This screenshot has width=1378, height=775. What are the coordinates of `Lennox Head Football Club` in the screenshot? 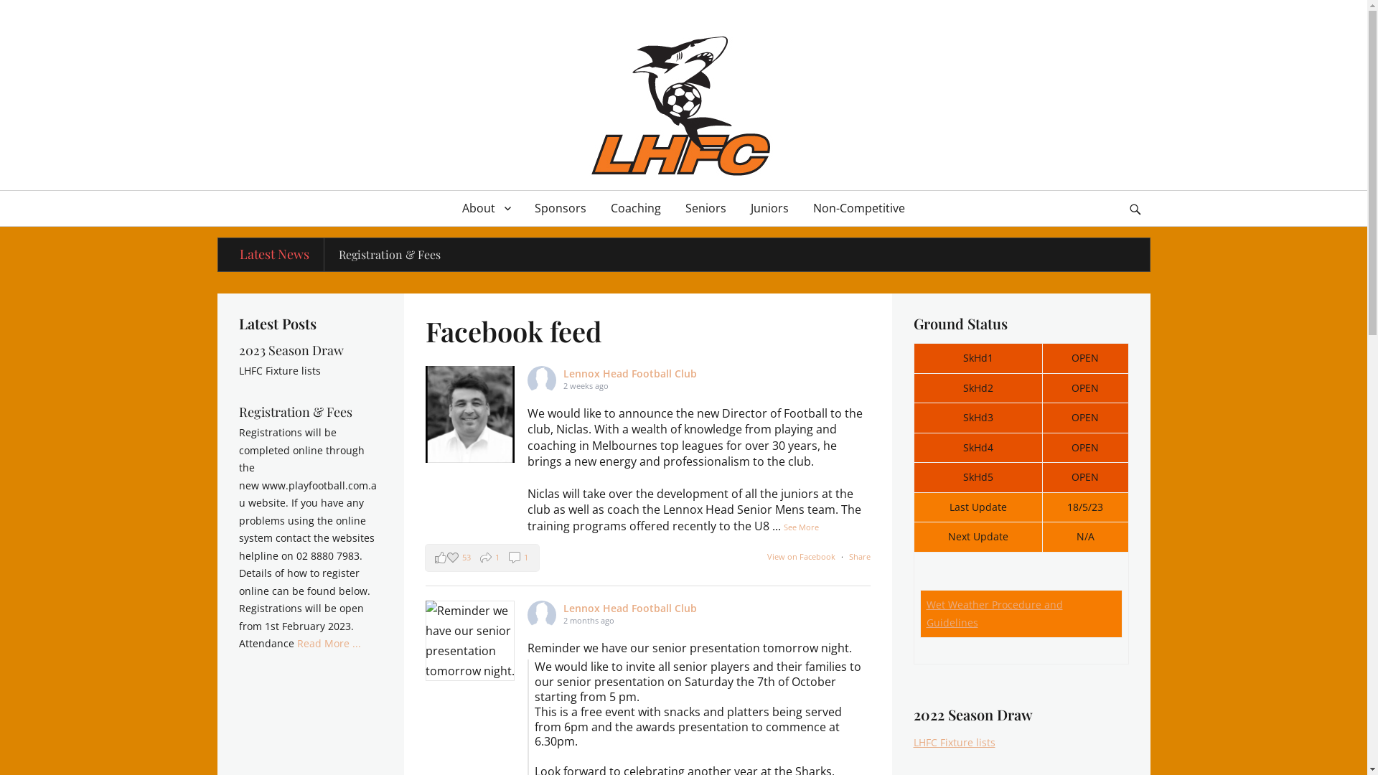 It's located at (630, 373).